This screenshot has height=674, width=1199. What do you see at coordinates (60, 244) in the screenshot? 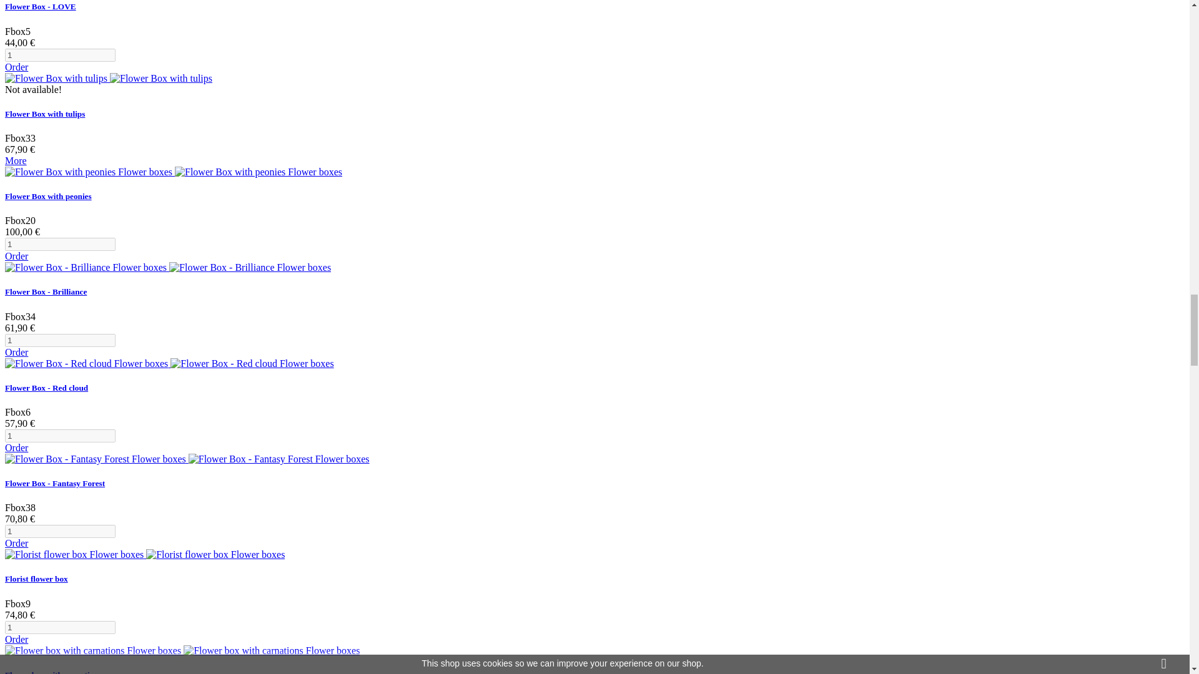
I see `1` at bounding box center [60, 244].